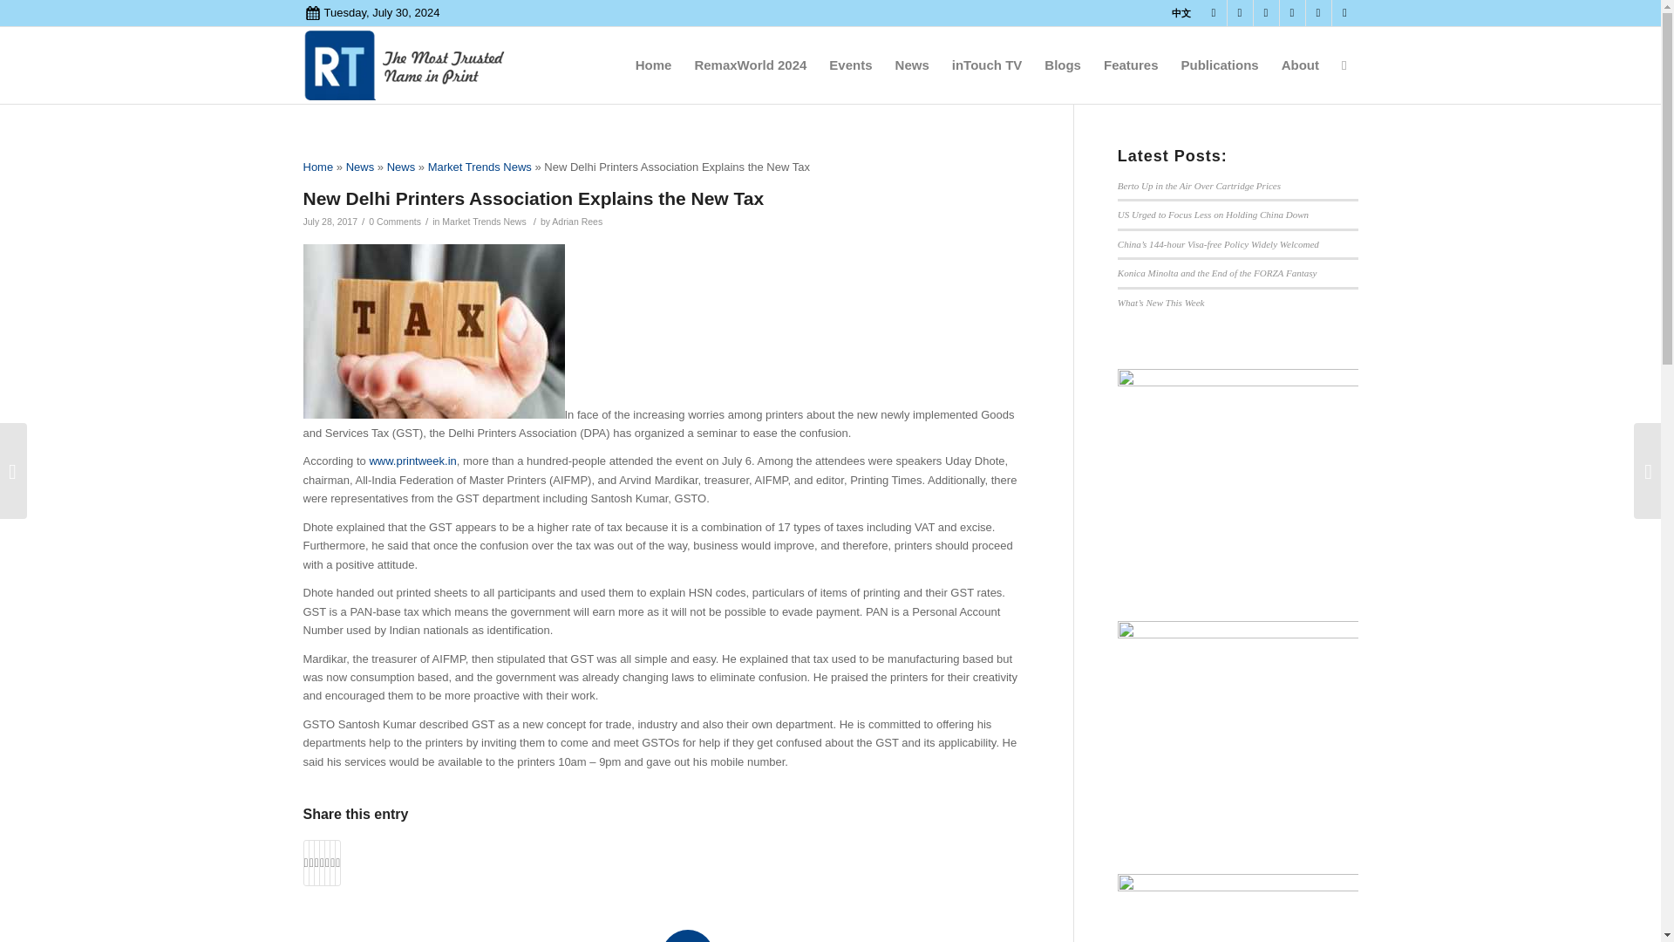 The width and height of the screenshot is (1674, 942). I want to click on Youtube, so click(1318, 13).